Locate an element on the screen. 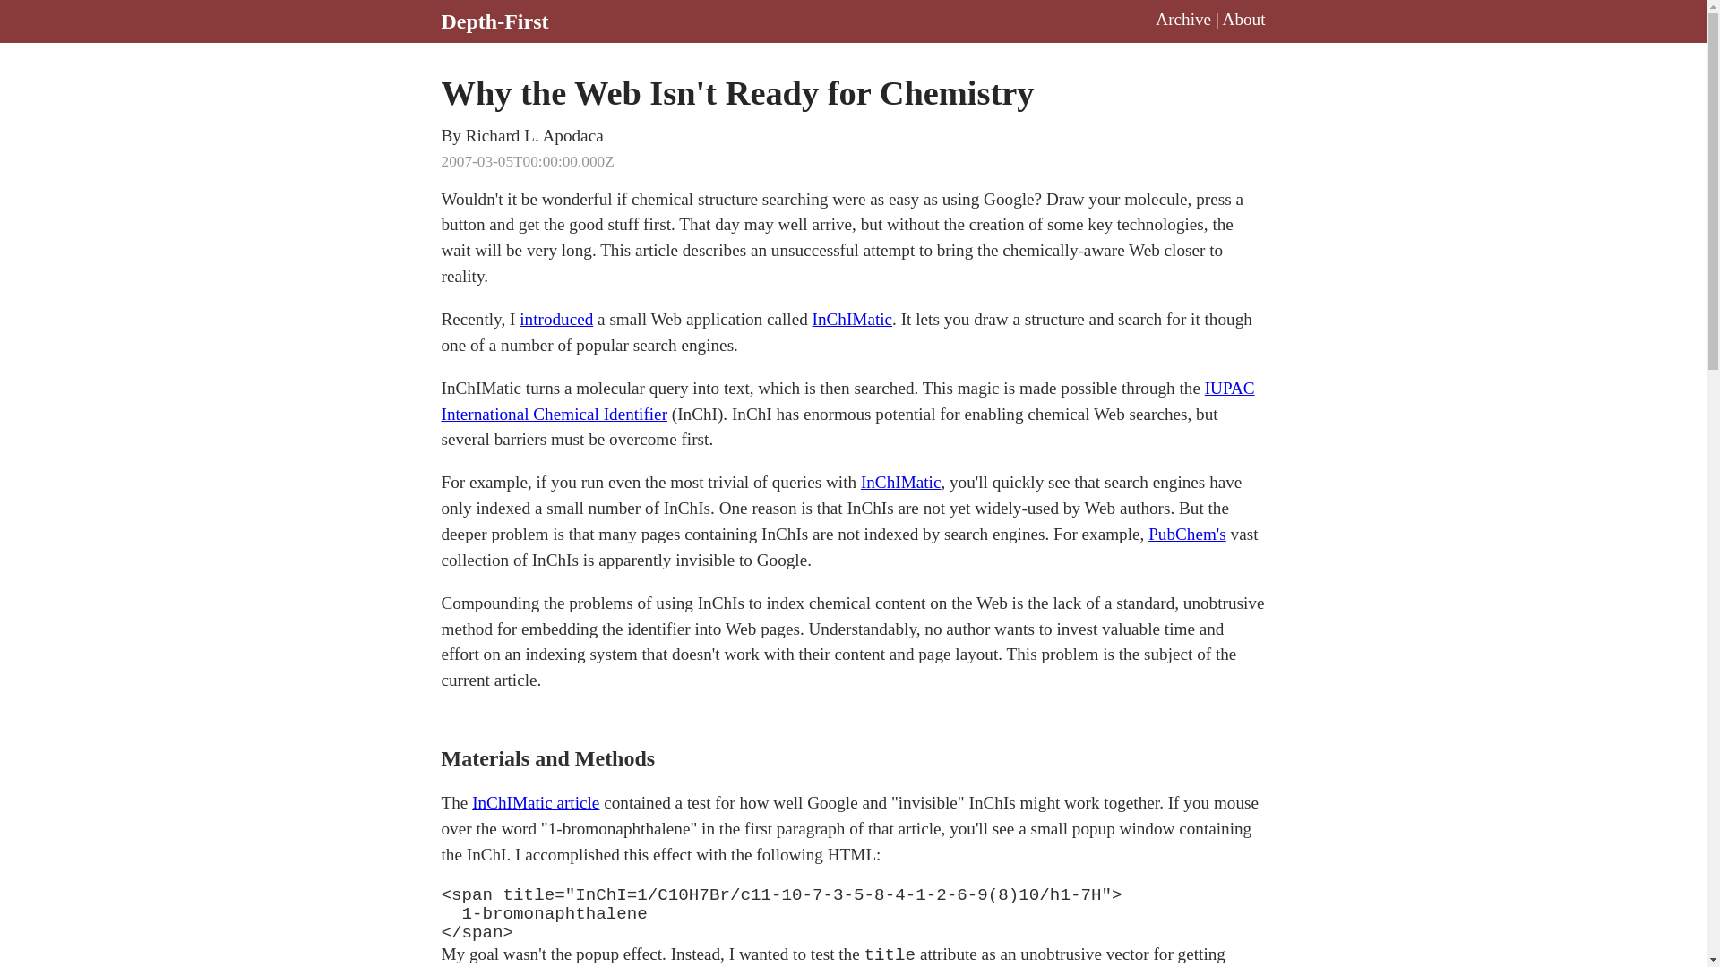 Image resolution: width=1720 pixels, height=967 pixels. IUPAC International Chemical Identifier is located at coordinates (847, 401).